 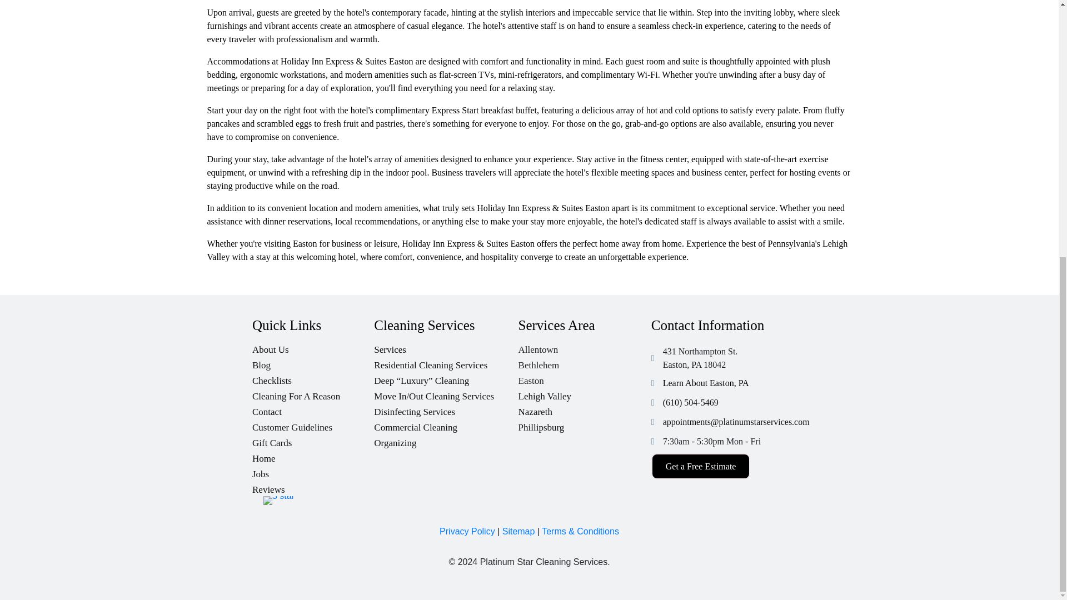 What do you see at coordinates (313, 409) in the screenshot?
I see `Contact` at bounding box center [313, 409].